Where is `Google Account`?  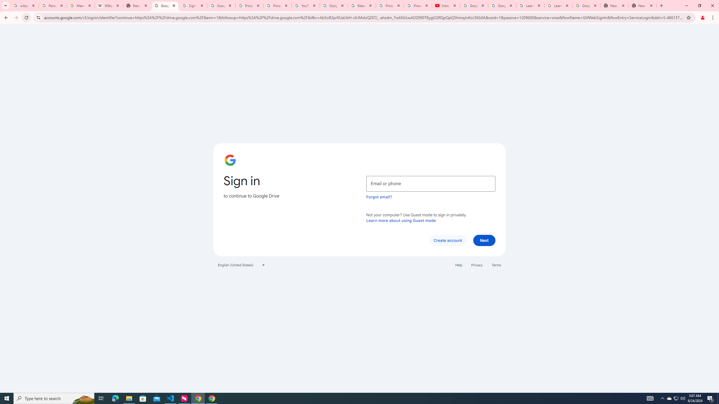 Google Account is located at coordinates (586, 6).